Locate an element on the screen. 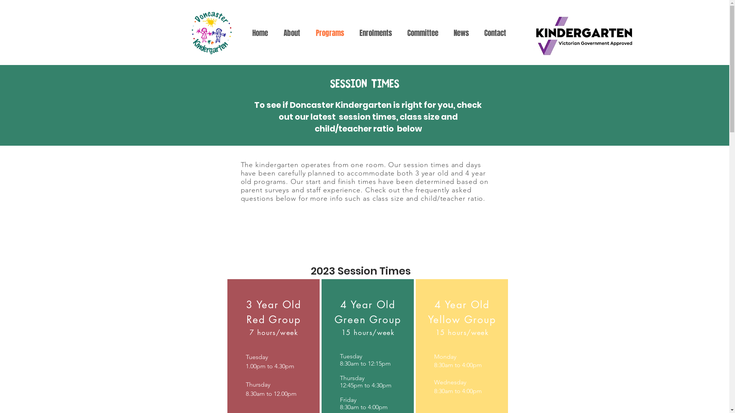 The image size is (735, 413). Programs is located at coordinates (330, 33).